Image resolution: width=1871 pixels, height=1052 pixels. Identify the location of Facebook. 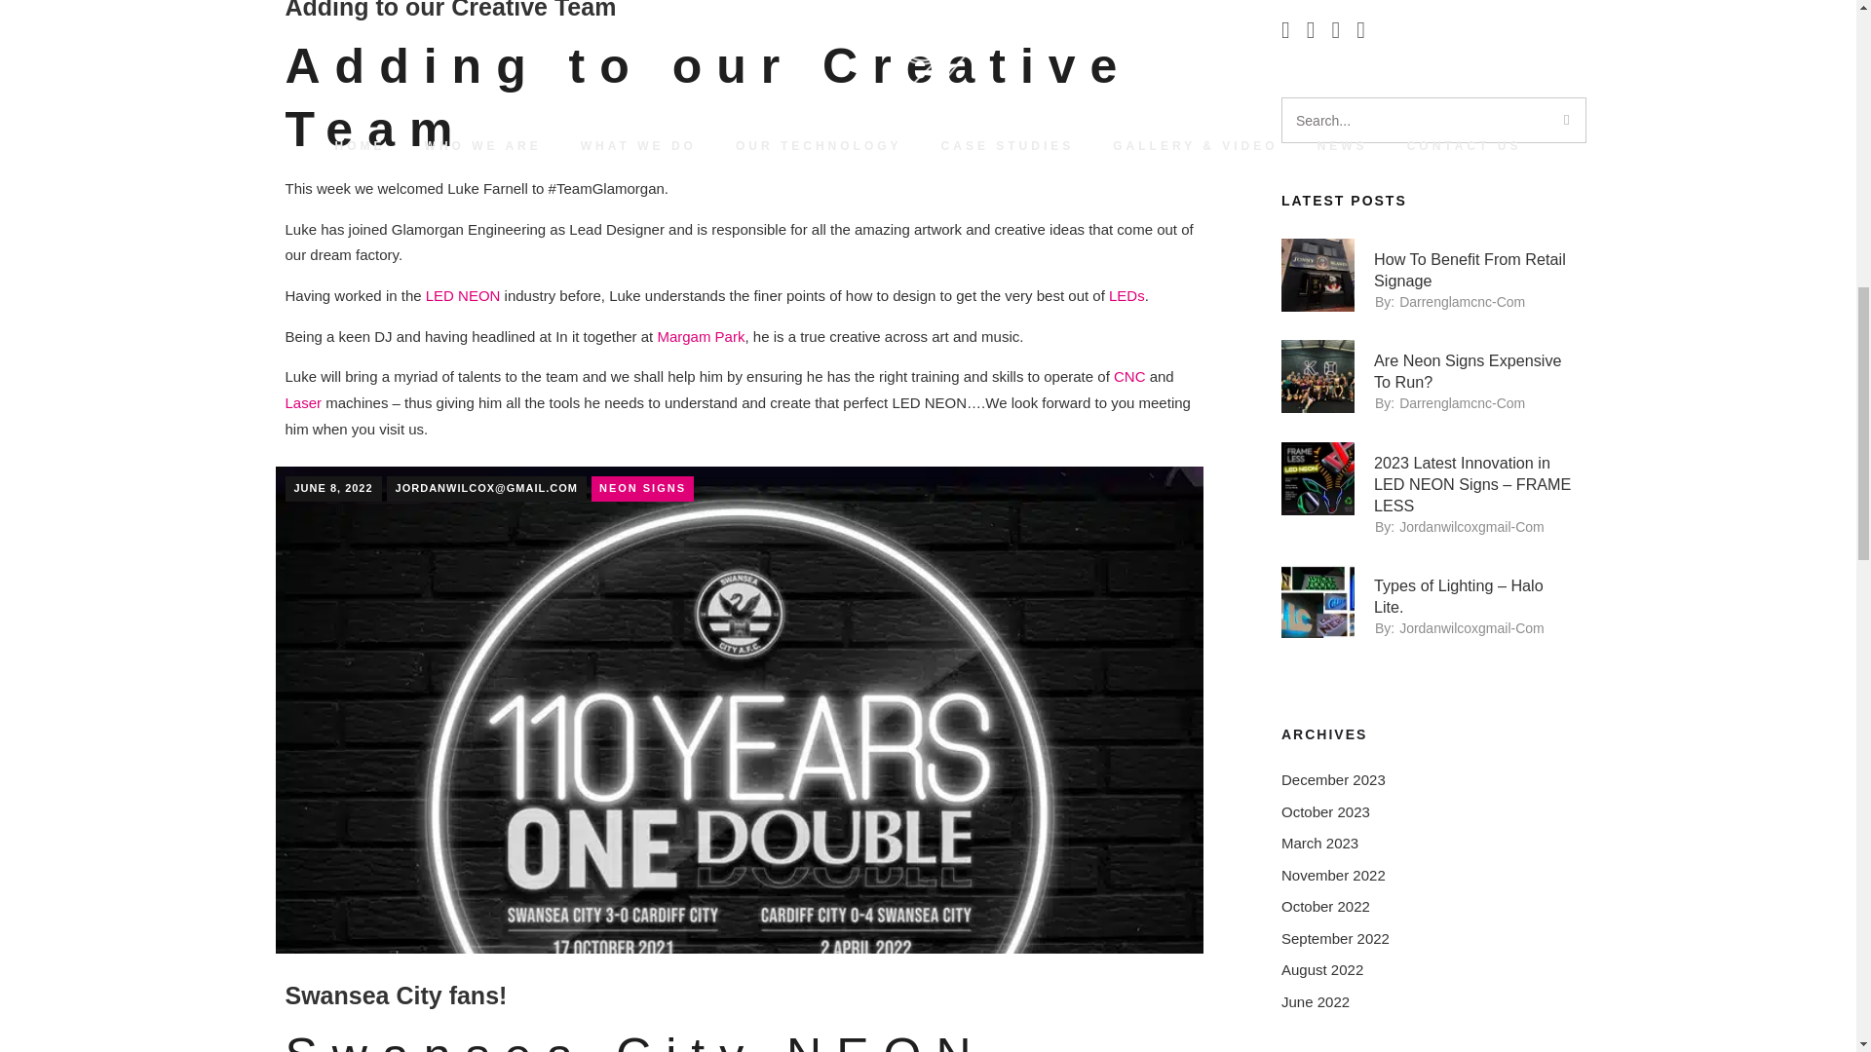
(1292, 32).